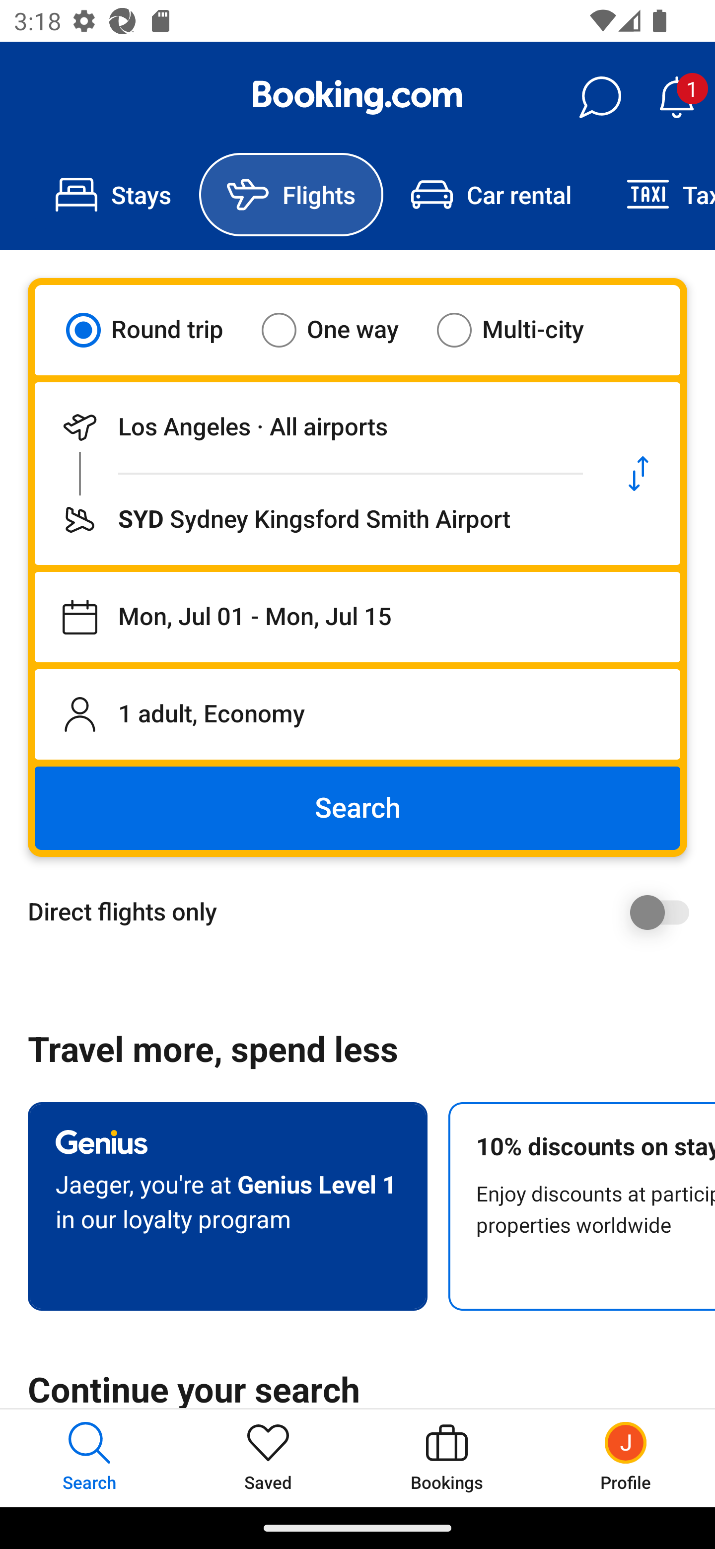 Image resolution: width=715 pixels, height=1549 pixels. What do you see at coordinates (342, 330) in the screenshot?
I see `One way` at bounding box center [342, 330].